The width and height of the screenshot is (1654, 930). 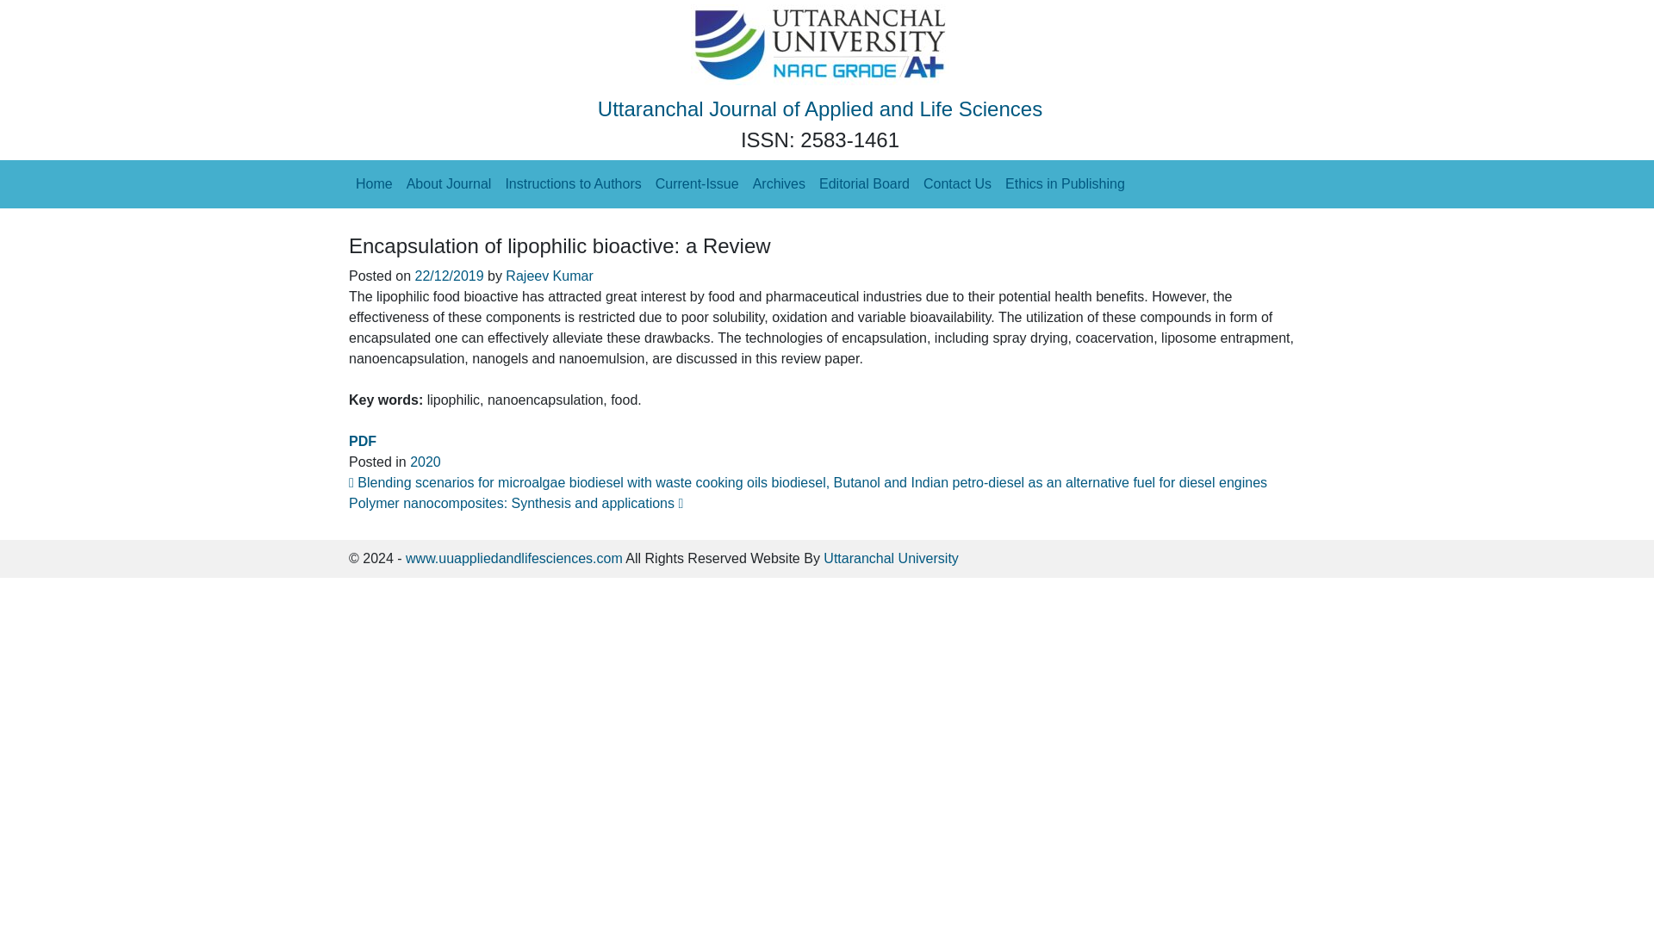 What do you see at coordinates (779, 184) in the screenshot?
I see `Archives` at bounding box center [779, 184].